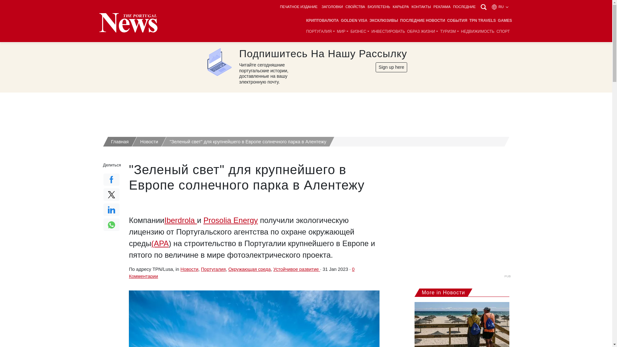 This screenshot has height=347, width=617. What do you see at coordinates (463, 233) in the screenshot?
I see `3rd party ad content` at bounding box center [463, 233].